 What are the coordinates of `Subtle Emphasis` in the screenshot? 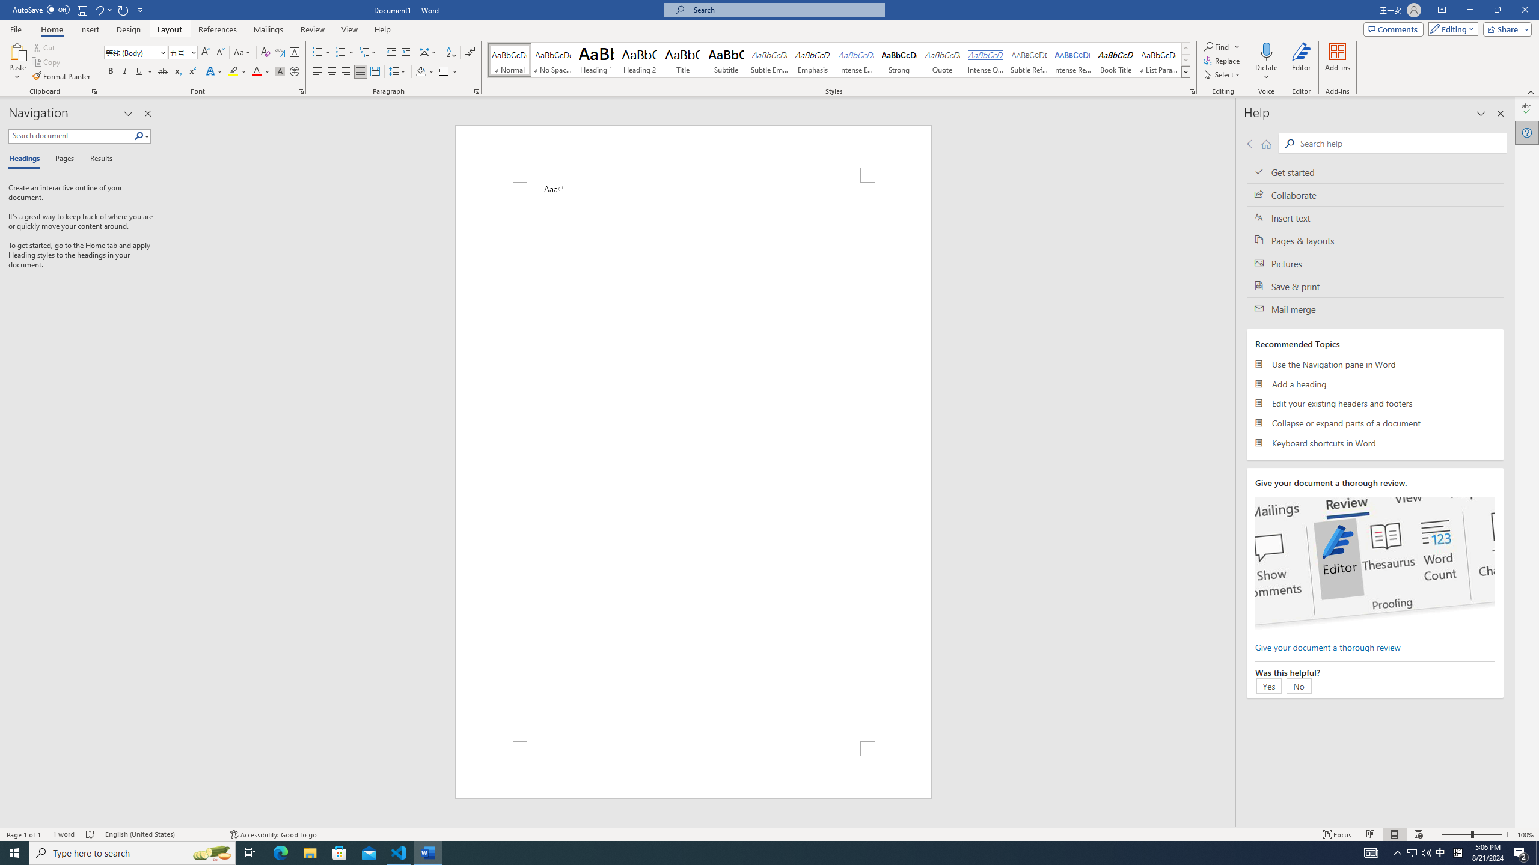 It's located at (769, 60).